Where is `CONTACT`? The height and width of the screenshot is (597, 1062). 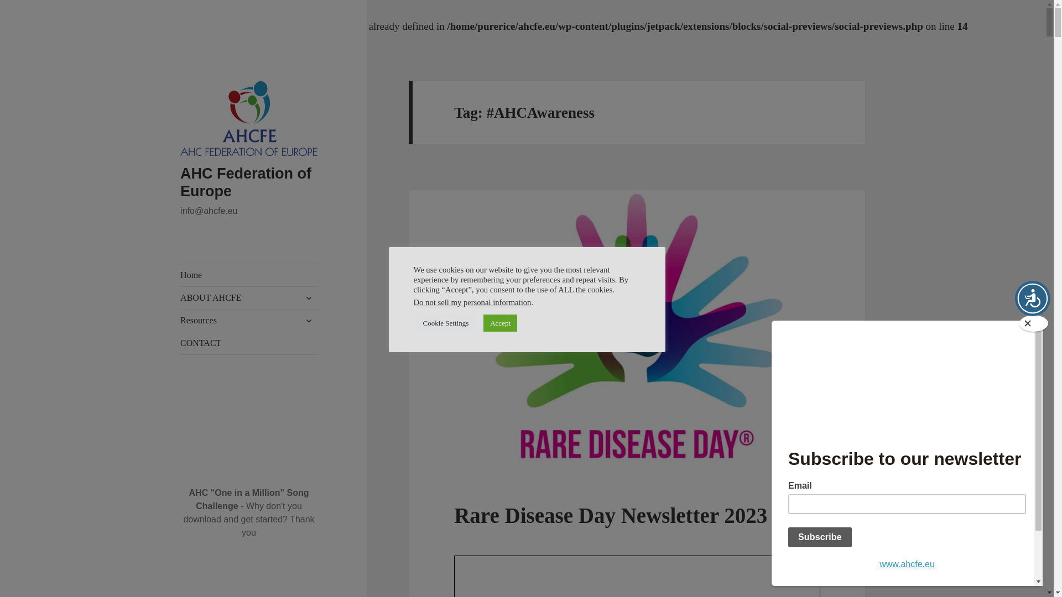 CONTACT is located at coordinates (249, 343).